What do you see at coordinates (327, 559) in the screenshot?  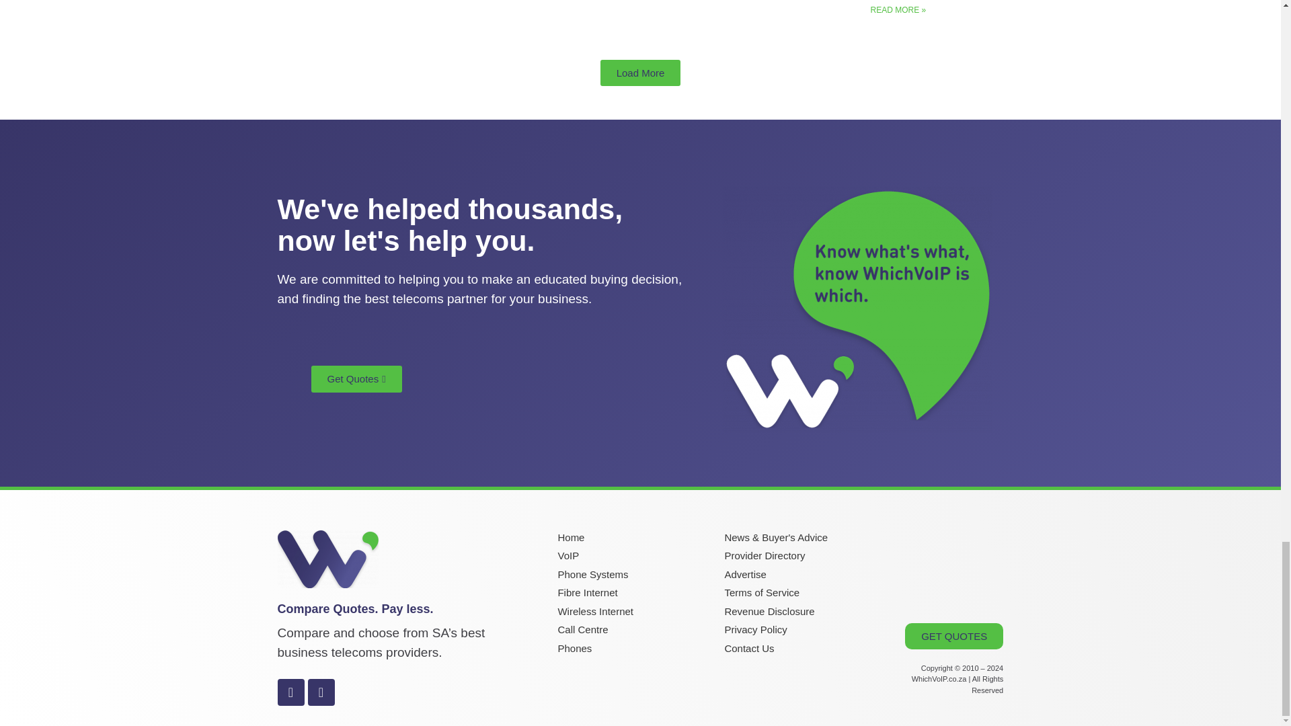 I see `WhichVoIP Logo-16` at bounding box center [327, 559].